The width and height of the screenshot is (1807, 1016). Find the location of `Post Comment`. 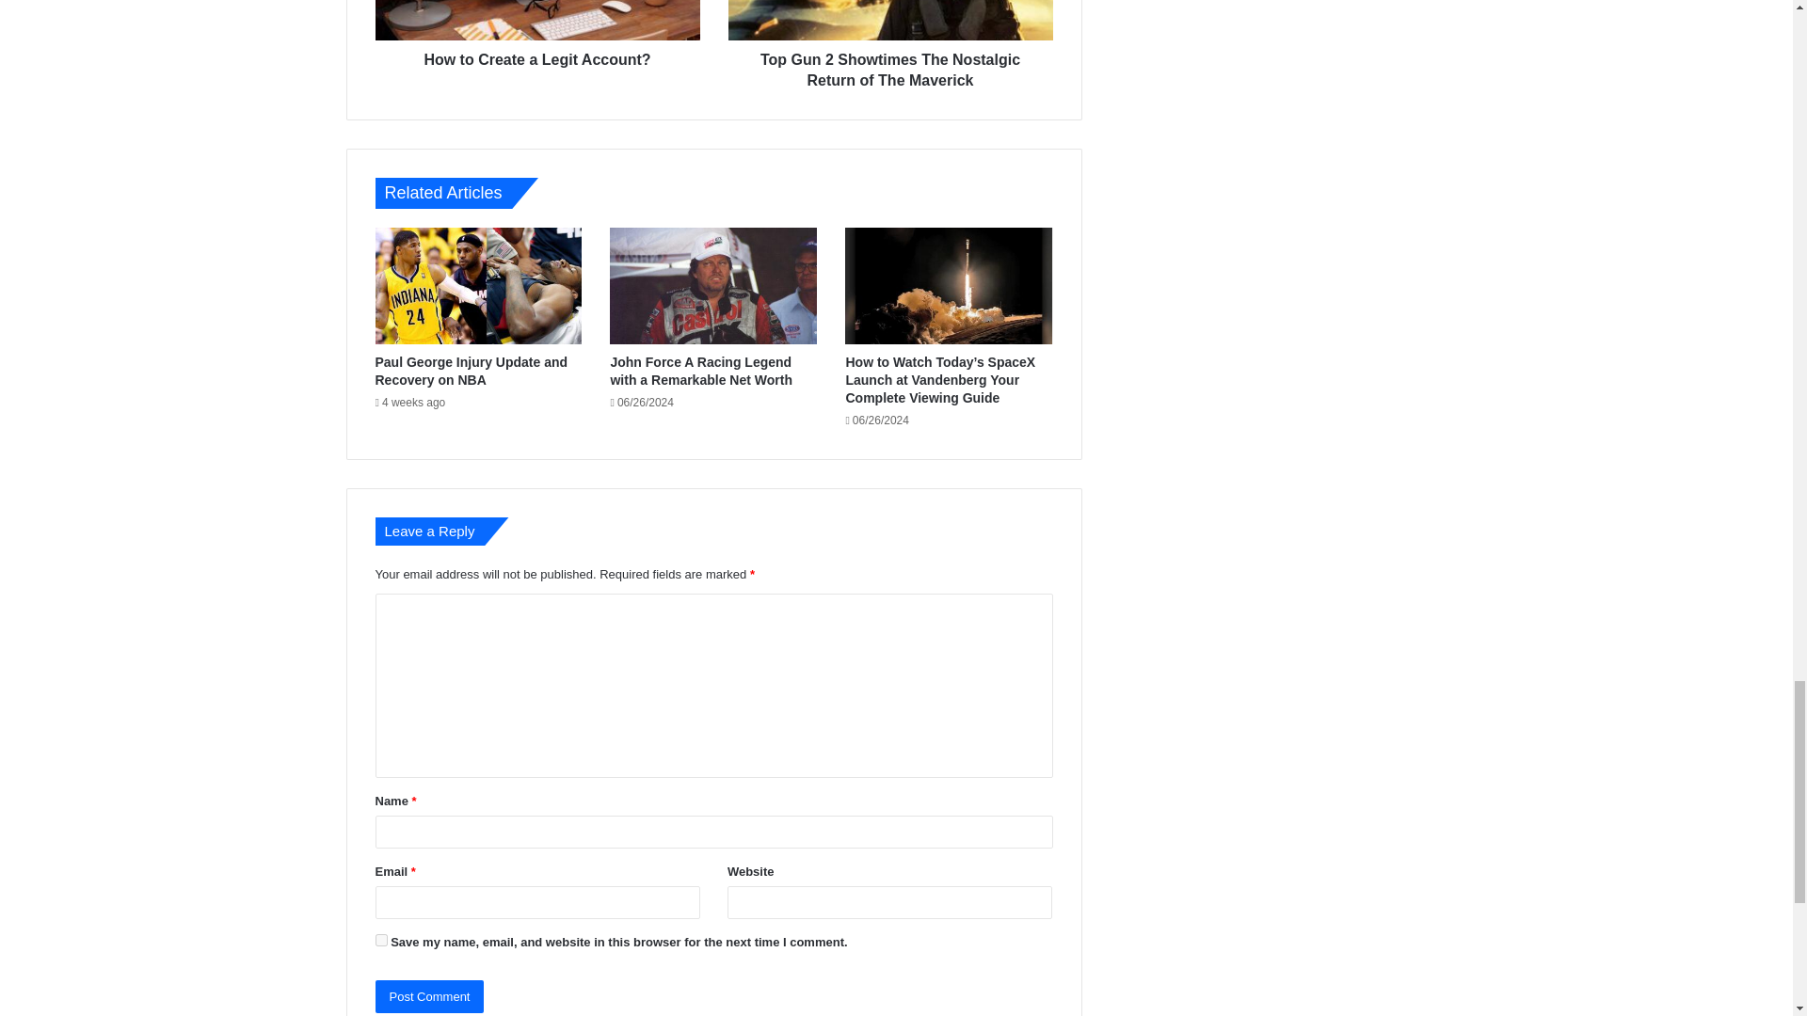

Post Comment is located at coordinates (429, 996).